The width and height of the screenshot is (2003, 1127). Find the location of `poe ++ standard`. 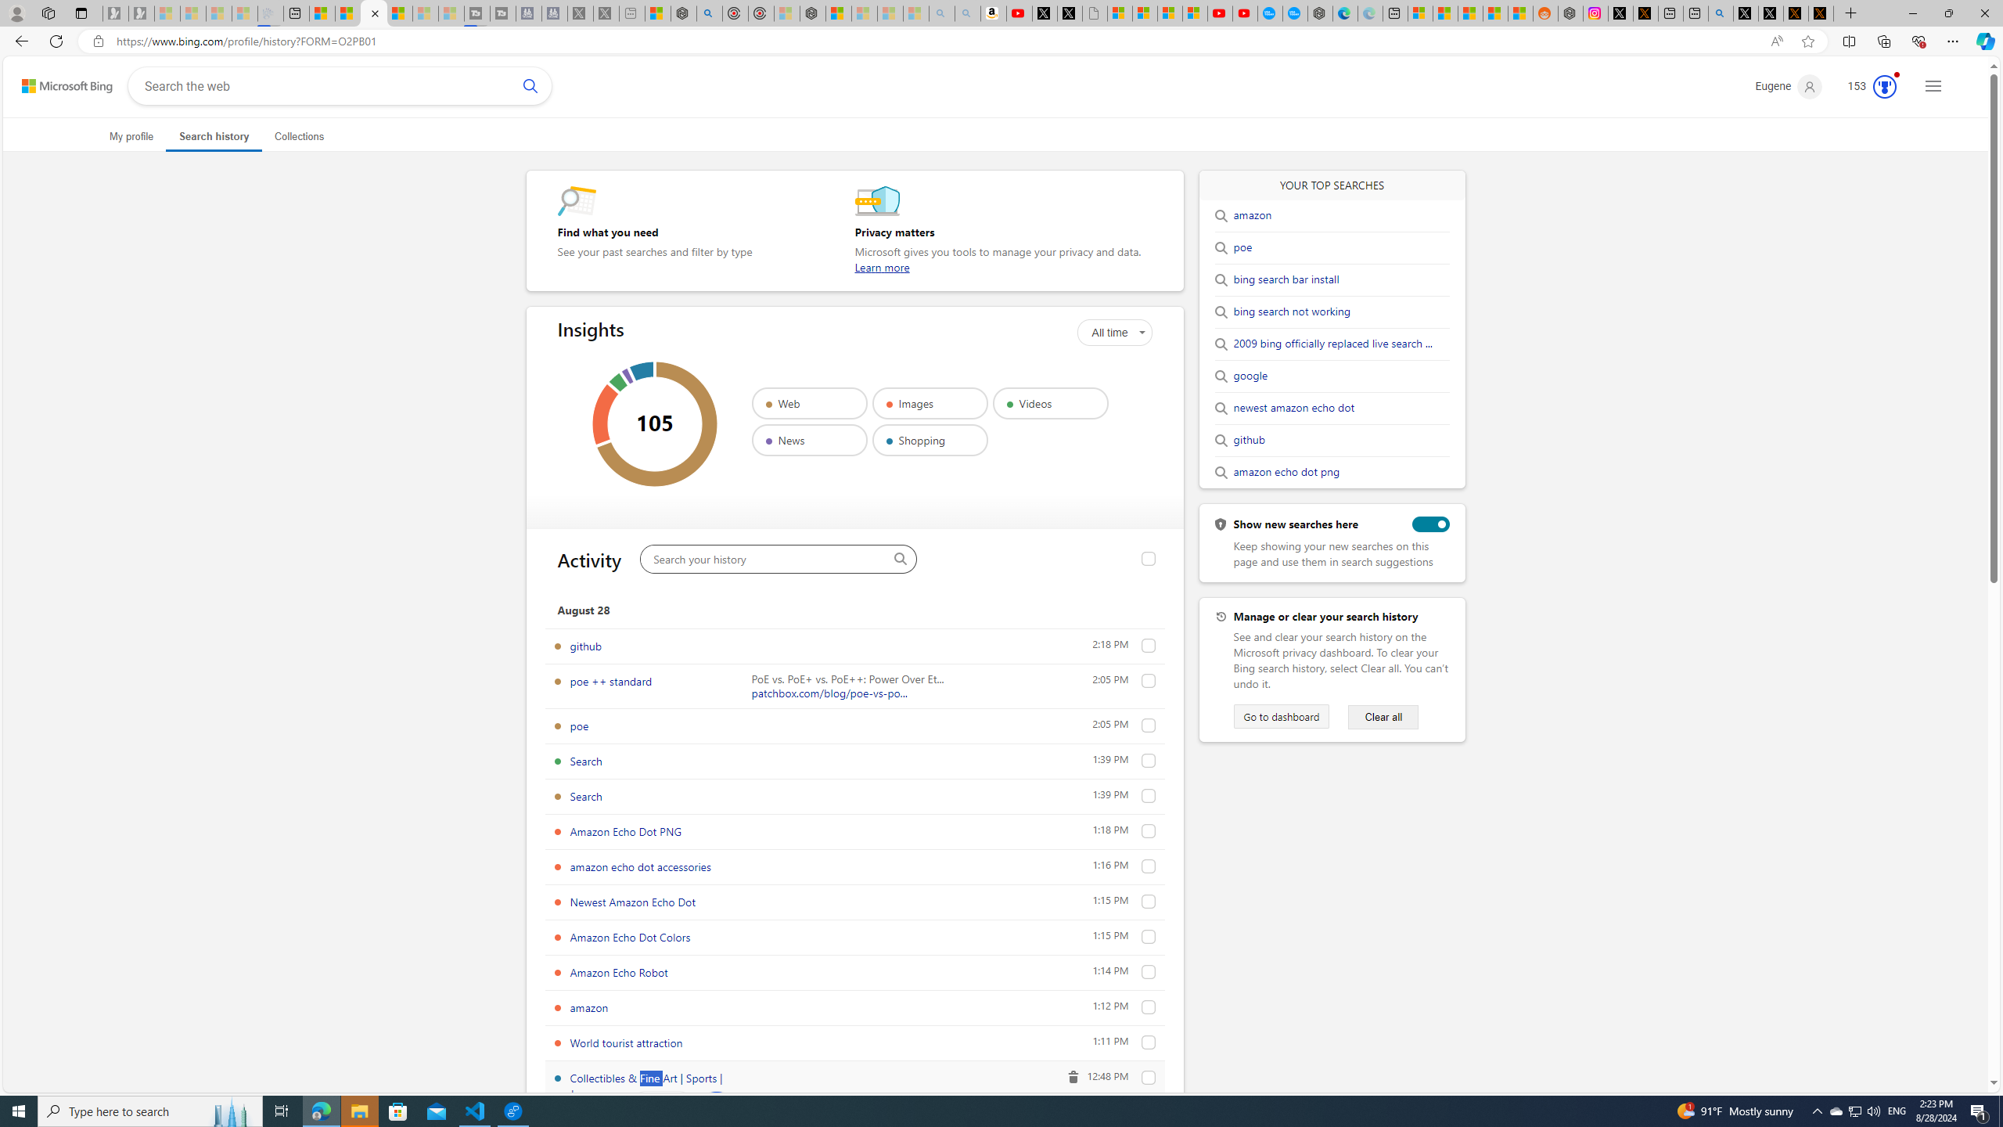

poe ++ standard is located at coordinates (610, 681).